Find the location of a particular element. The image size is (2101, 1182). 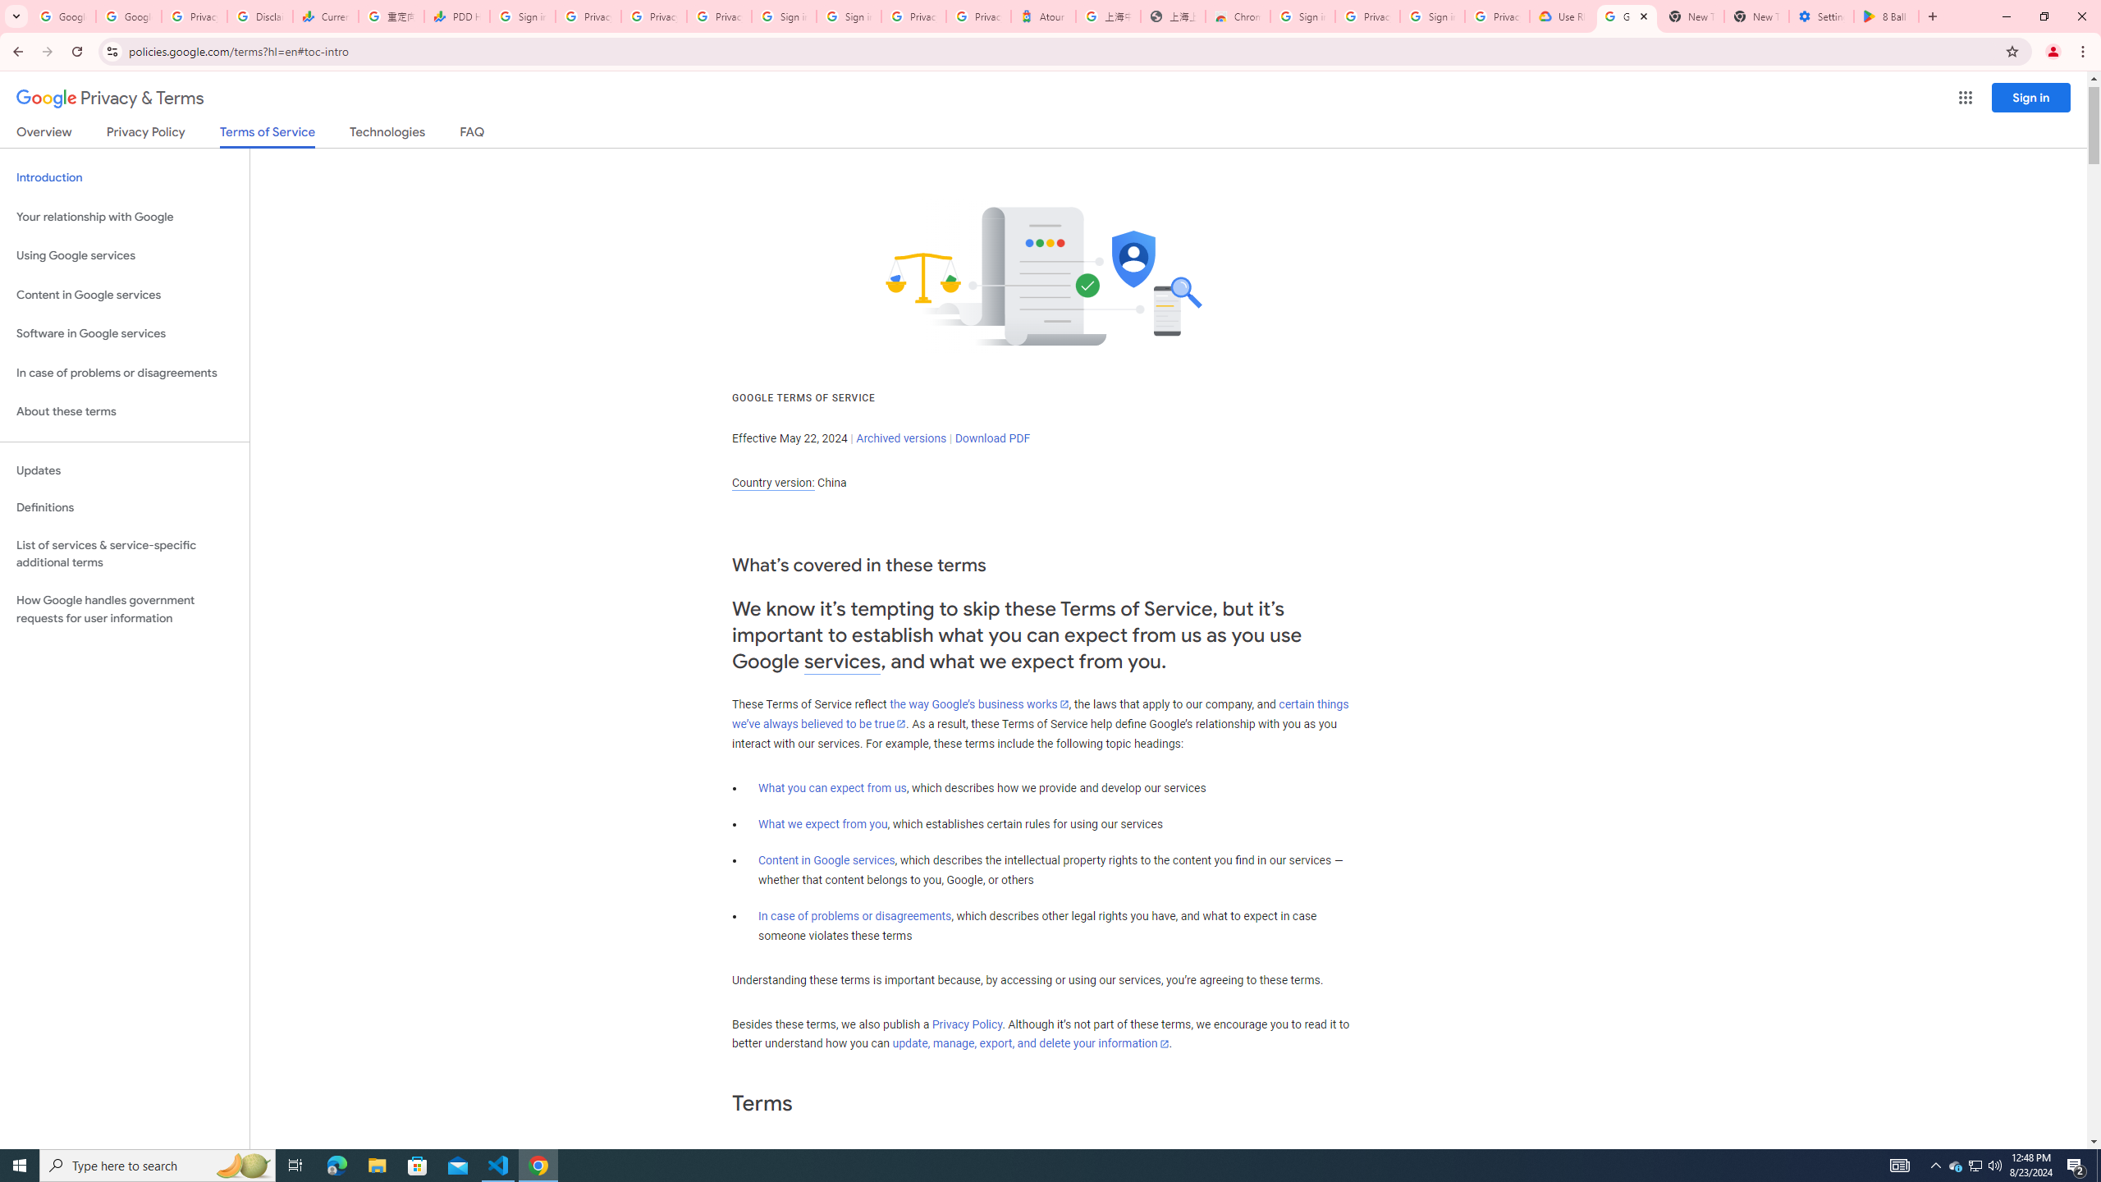

About these terms is located at coordinates (125, 412).